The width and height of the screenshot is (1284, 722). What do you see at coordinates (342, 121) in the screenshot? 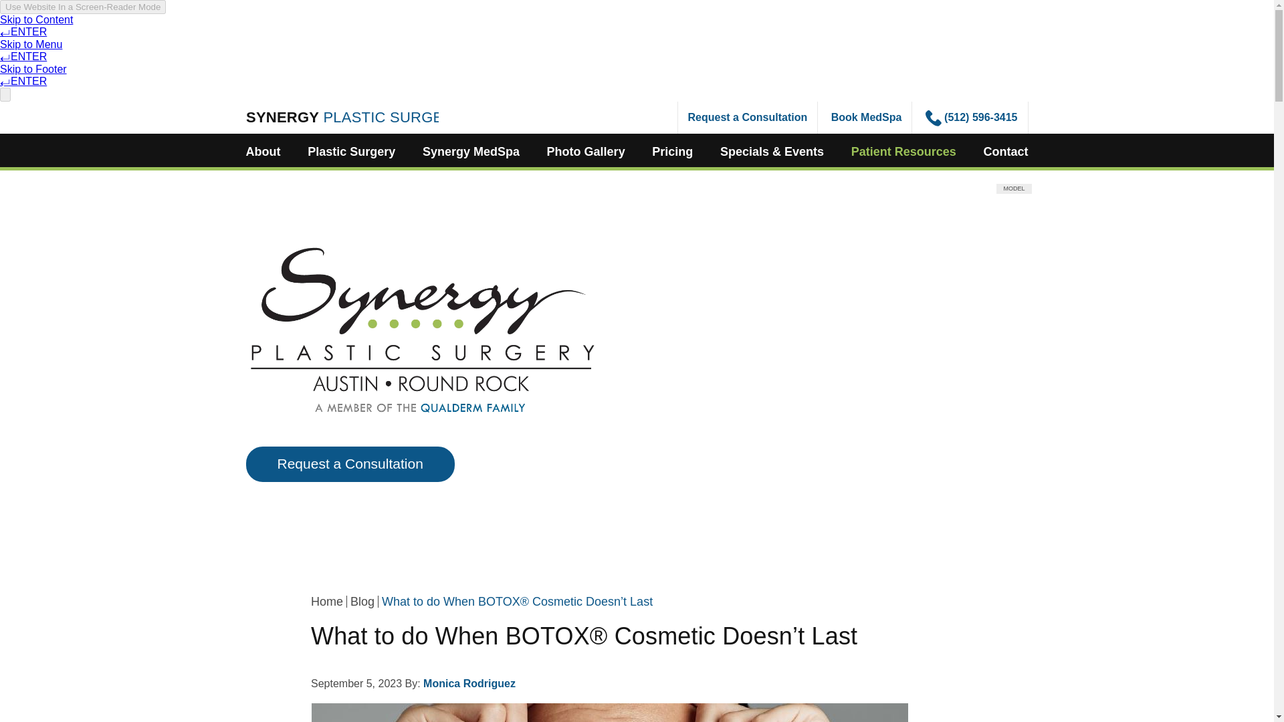
I see `SYNERGY PLASTIC SURGERY` at bounding box center [342, 121].